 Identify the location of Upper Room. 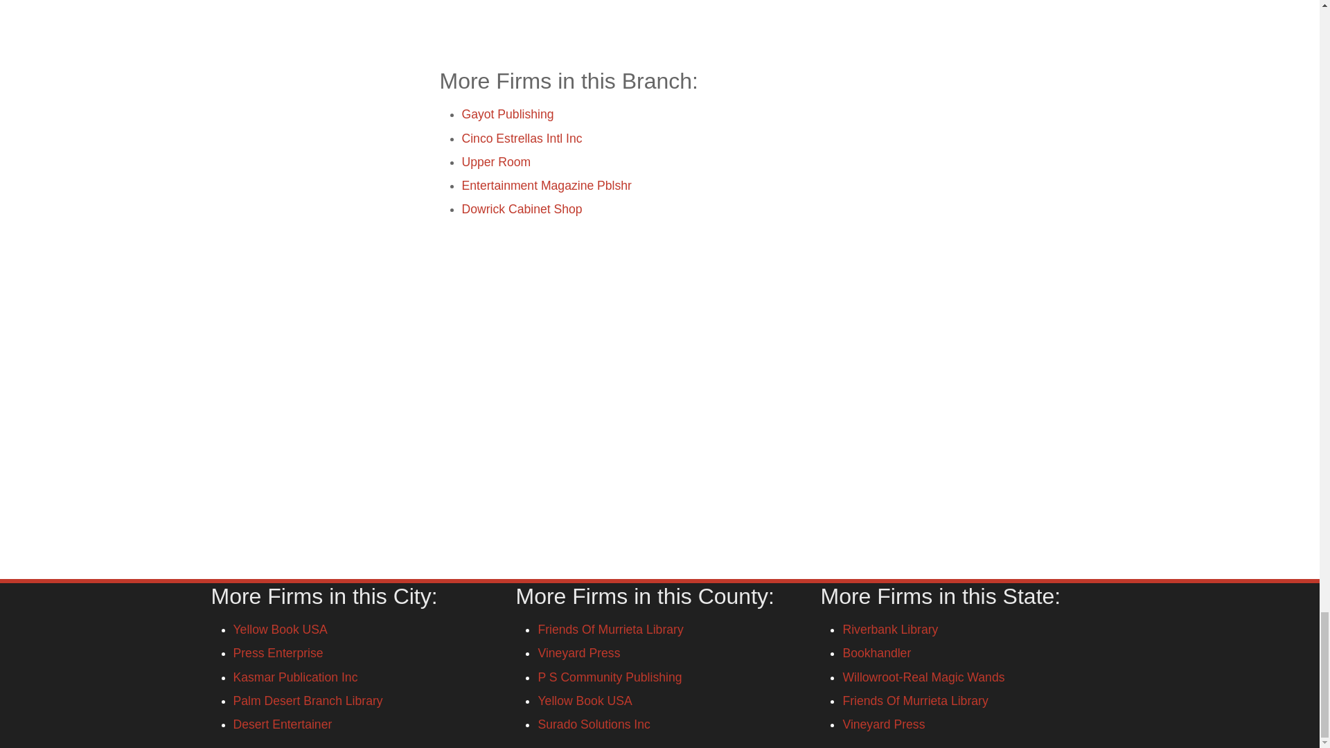
(496, 162).